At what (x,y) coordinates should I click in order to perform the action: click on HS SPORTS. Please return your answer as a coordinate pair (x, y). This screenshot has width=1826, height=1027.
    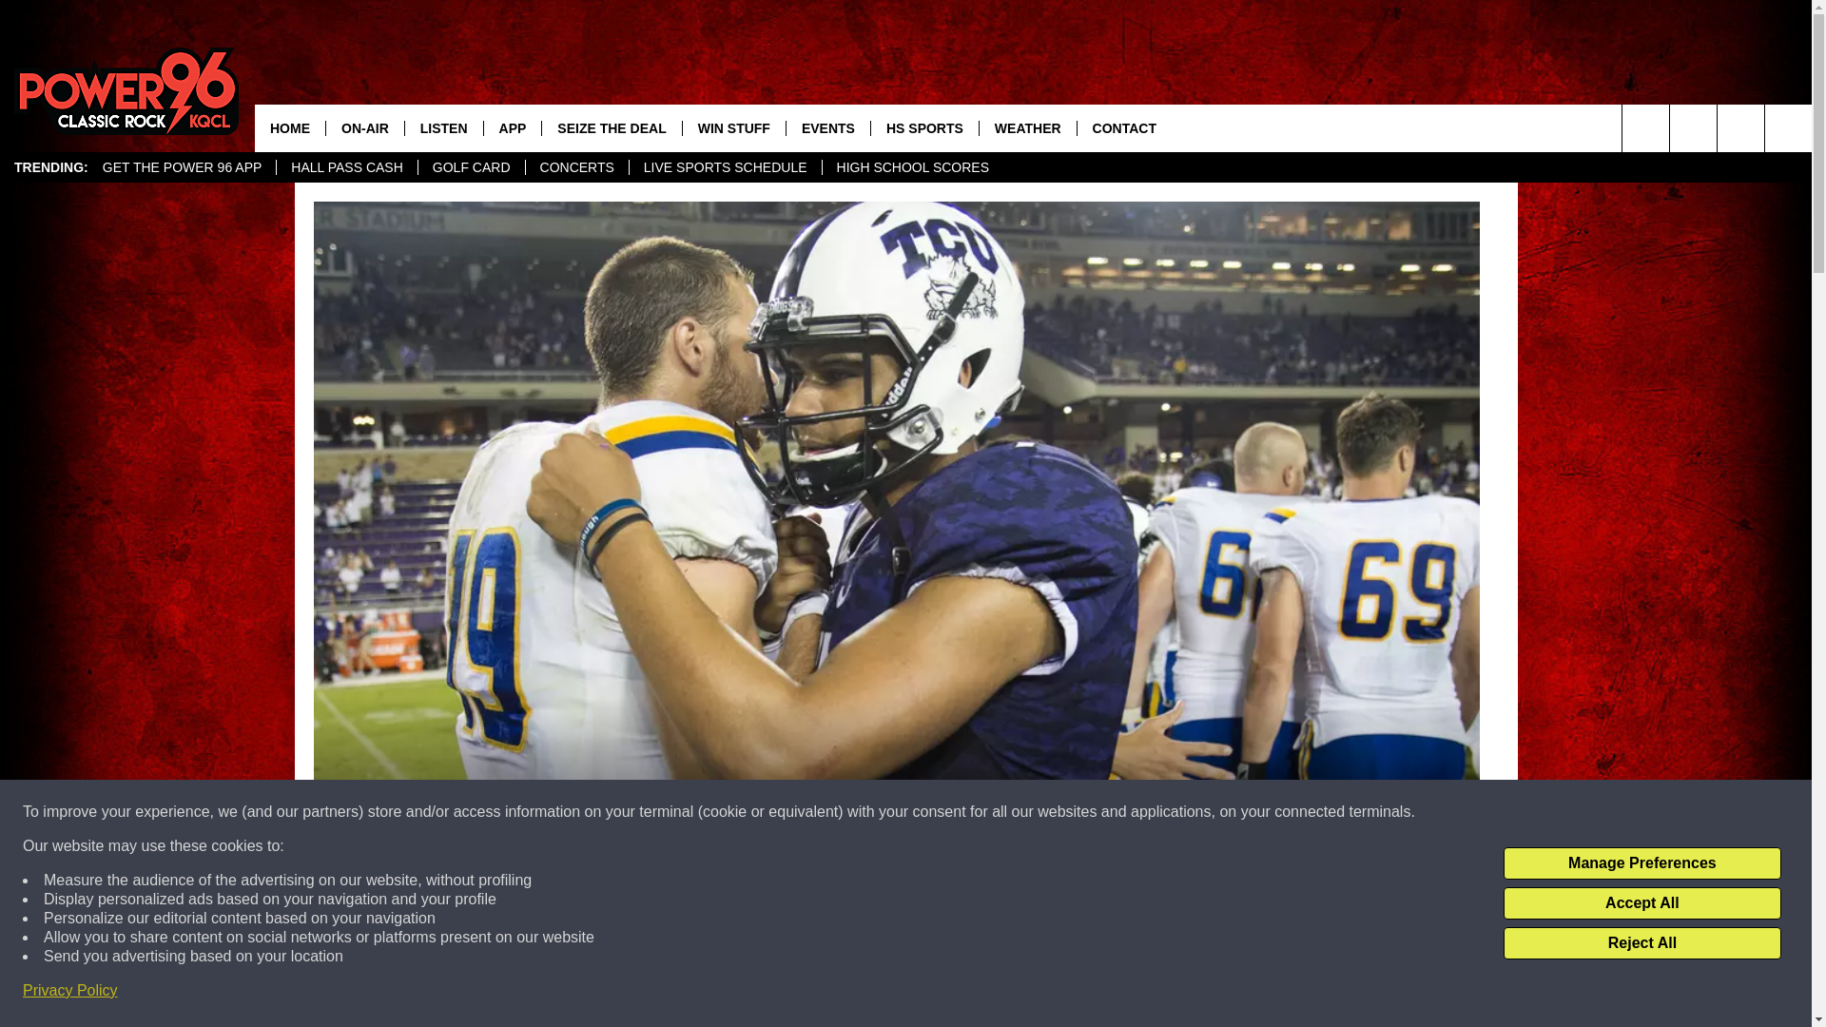
    Looking at the image, I should click on (924, 127).